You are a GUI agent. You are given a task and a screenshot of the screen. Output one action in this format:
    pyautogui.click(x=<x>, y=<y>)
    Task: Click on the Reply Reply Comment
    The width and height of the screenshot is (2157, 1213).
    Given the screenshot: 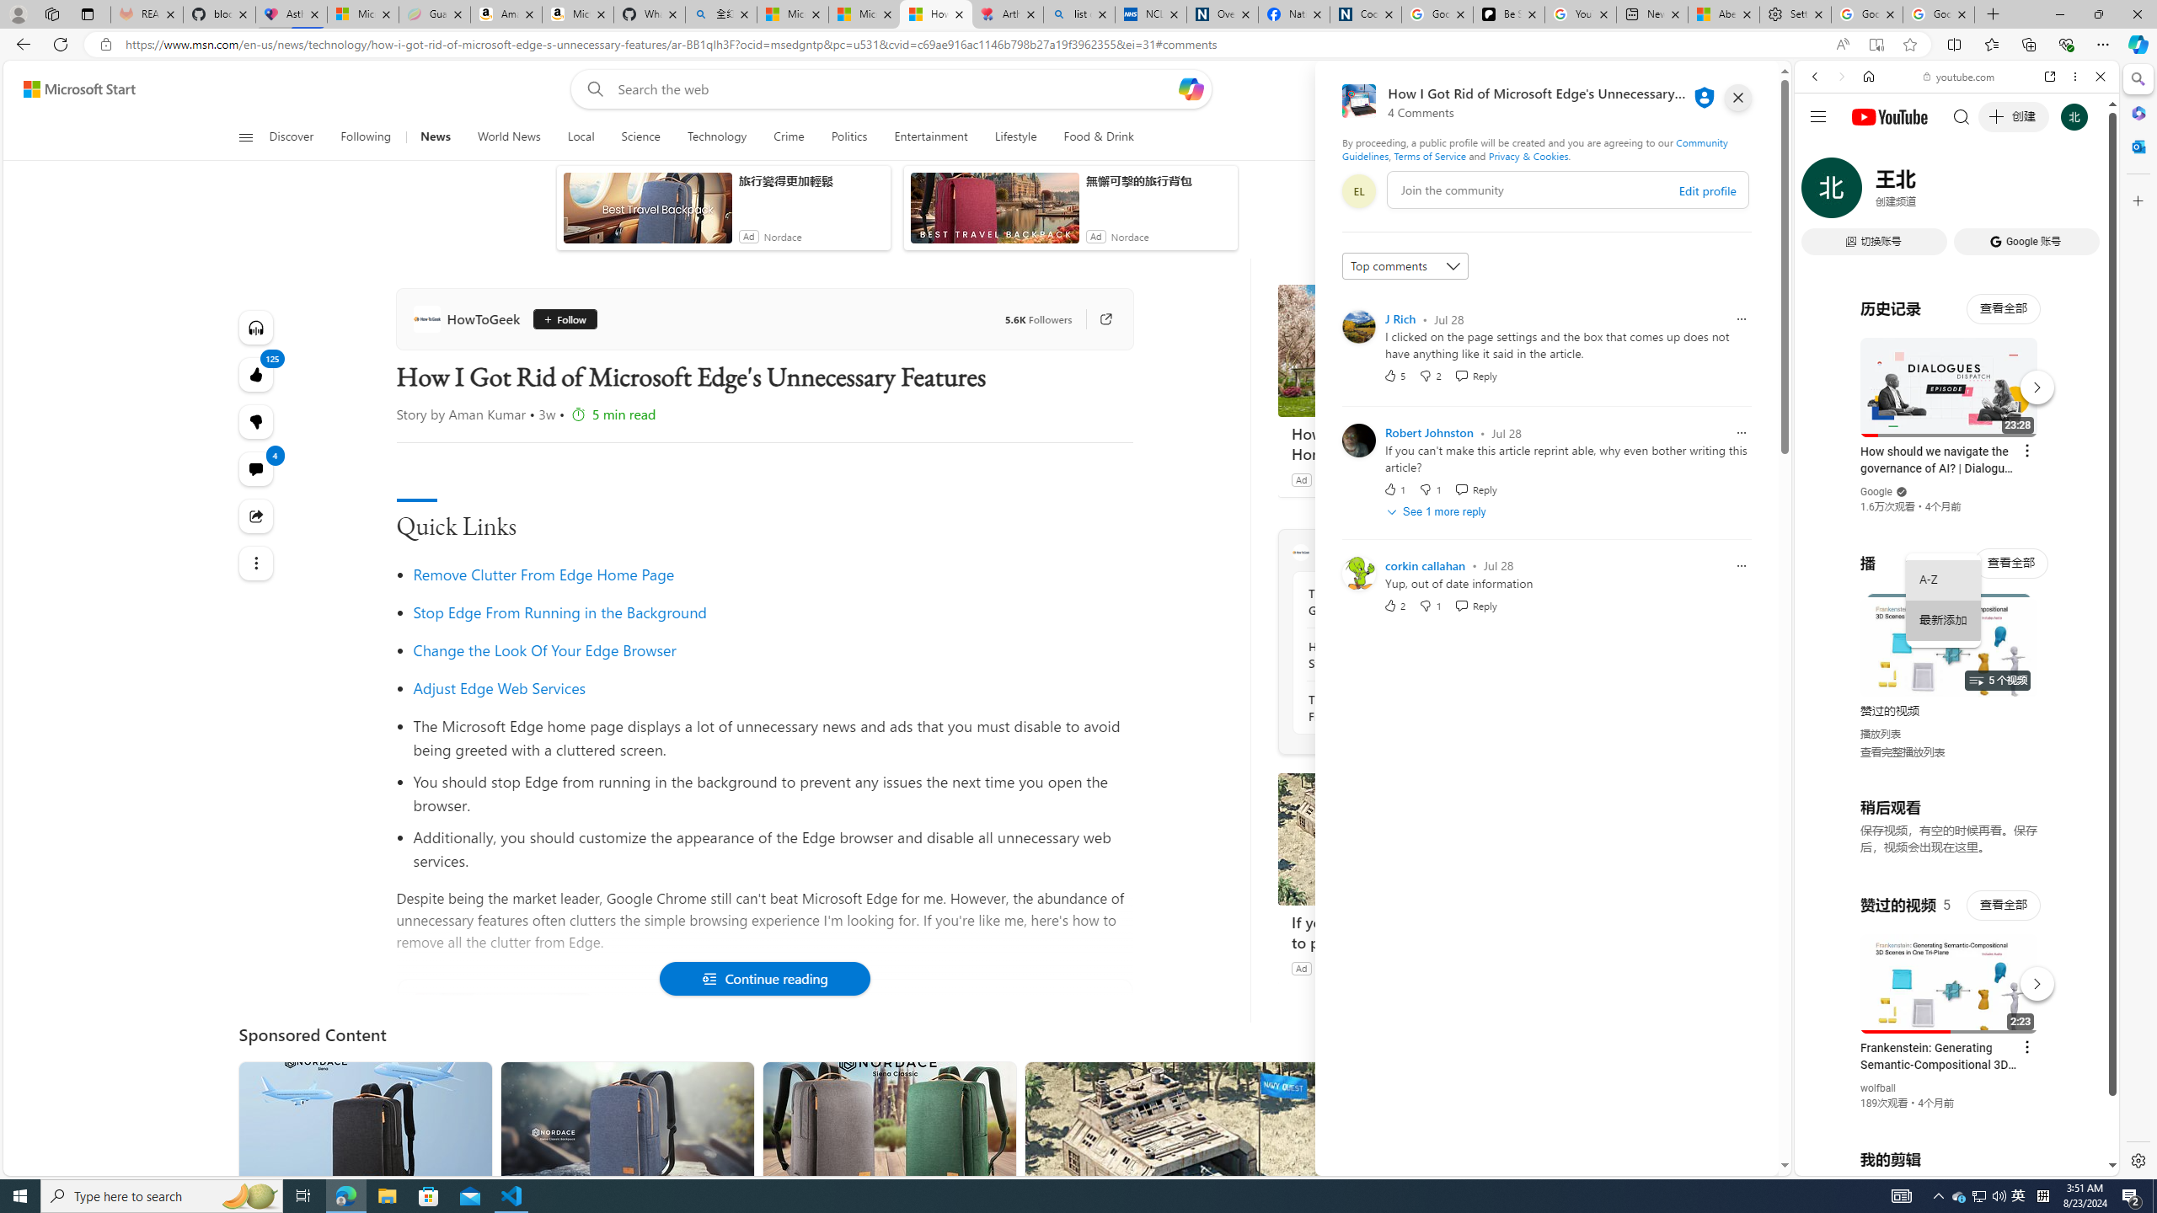 What is the action you would take?
    pyautogui.click(x=1475, y=605)
    